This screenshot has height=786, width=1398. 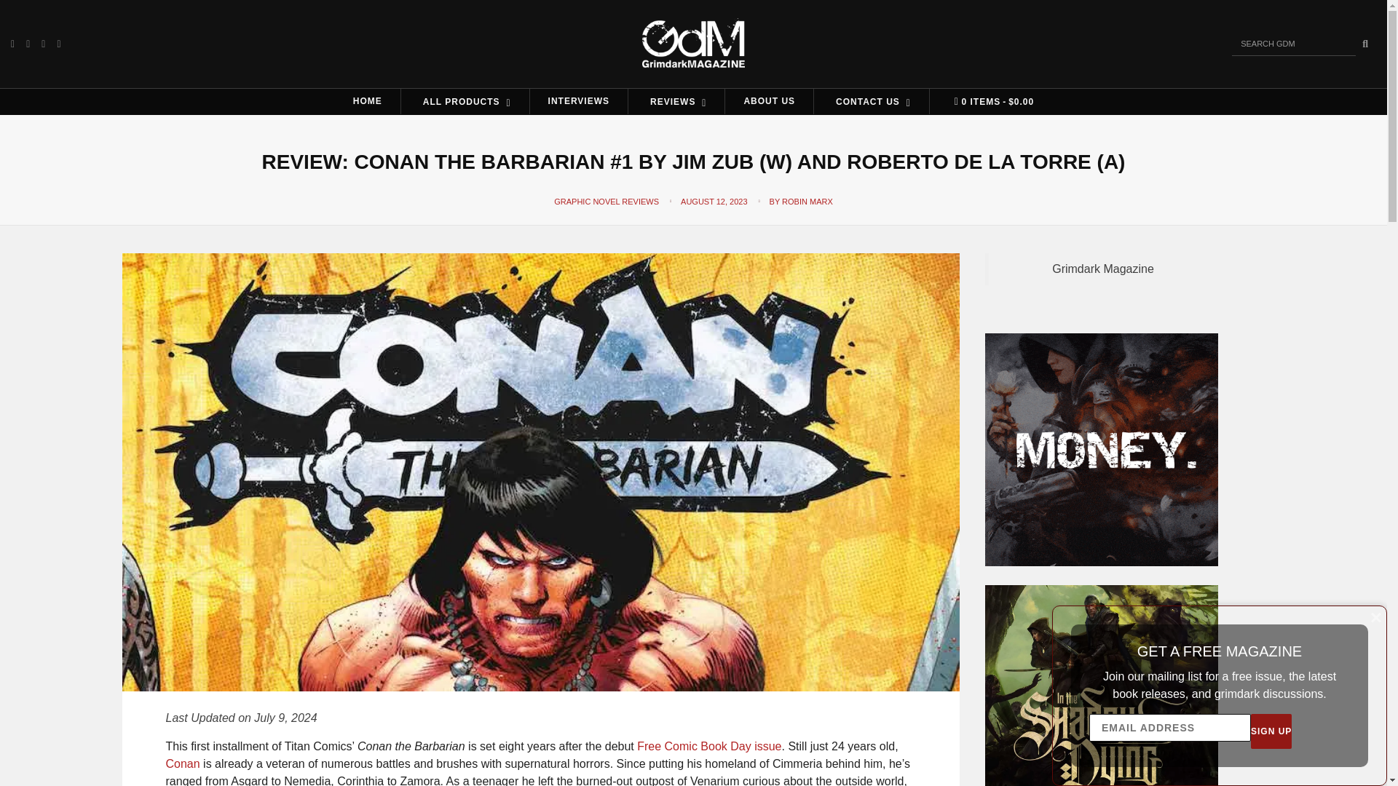 What do you see at coordinates (1271, 731) in the screenshot?
I see `Sign up` at bounding box center [1271, 731].